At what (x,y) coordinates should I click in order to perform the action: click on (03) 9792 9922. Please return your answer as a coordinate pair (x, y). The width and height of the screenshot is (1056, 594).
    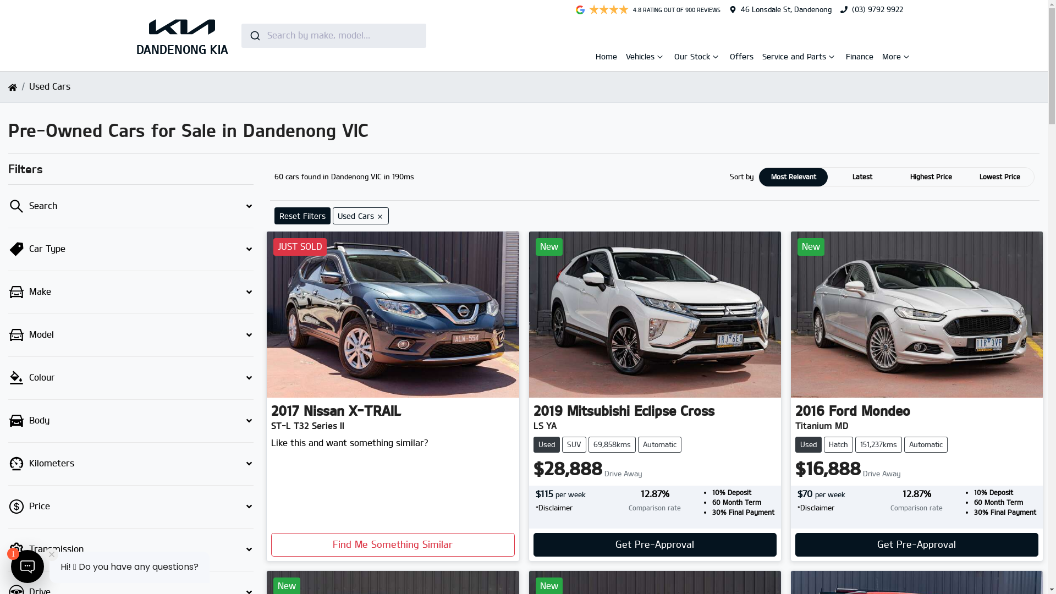
    Looking at the image, I should click on (877, 9).